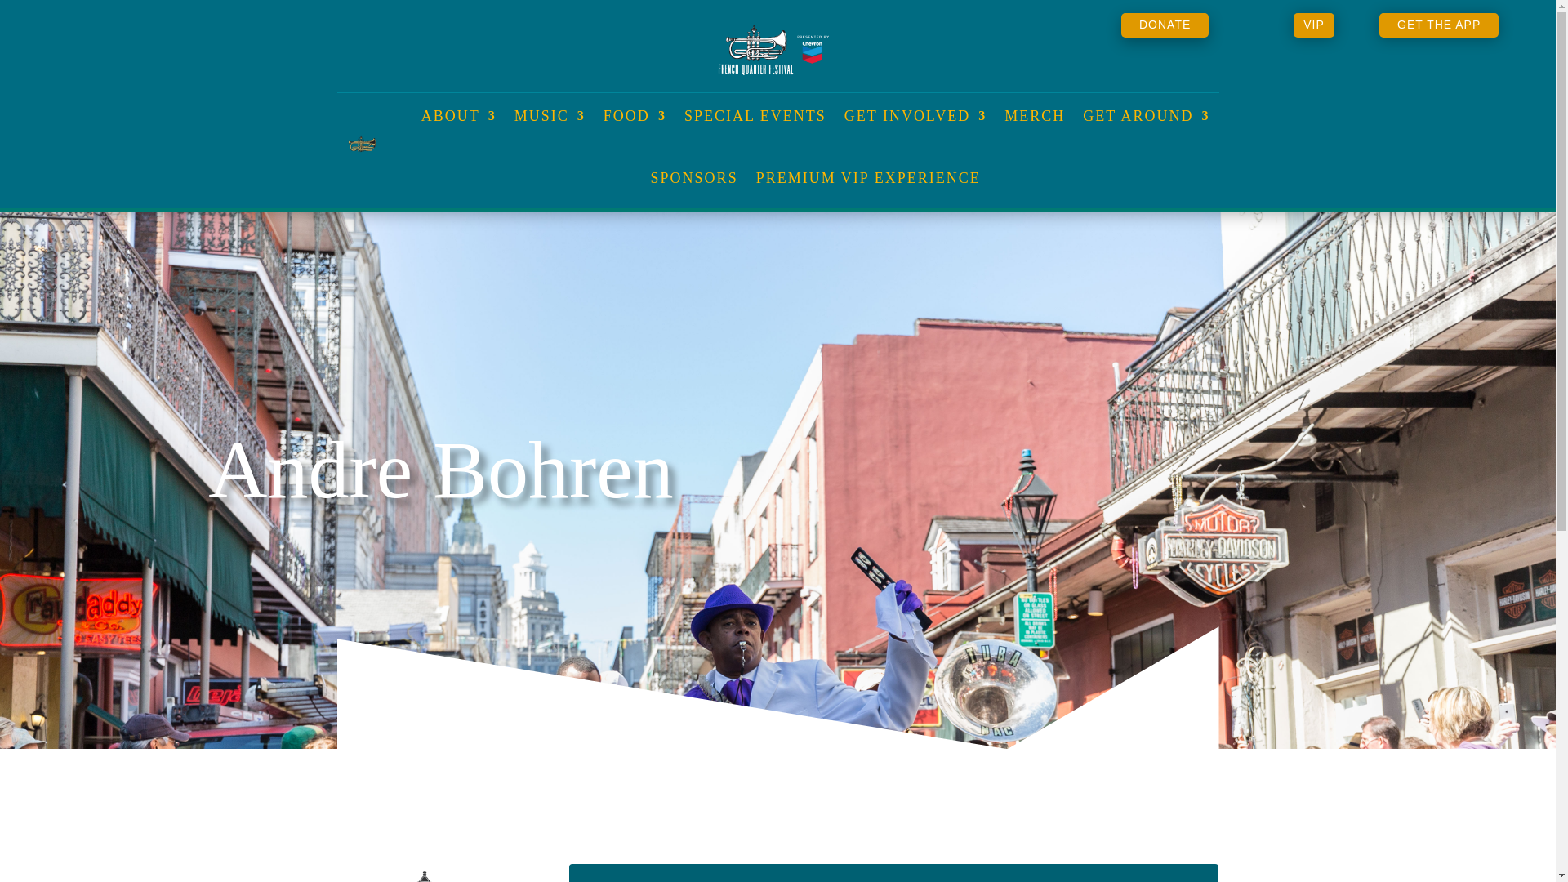 This screenshot has height=882, width=1568. I want to click on GET AROUND, so click(1146, 116).